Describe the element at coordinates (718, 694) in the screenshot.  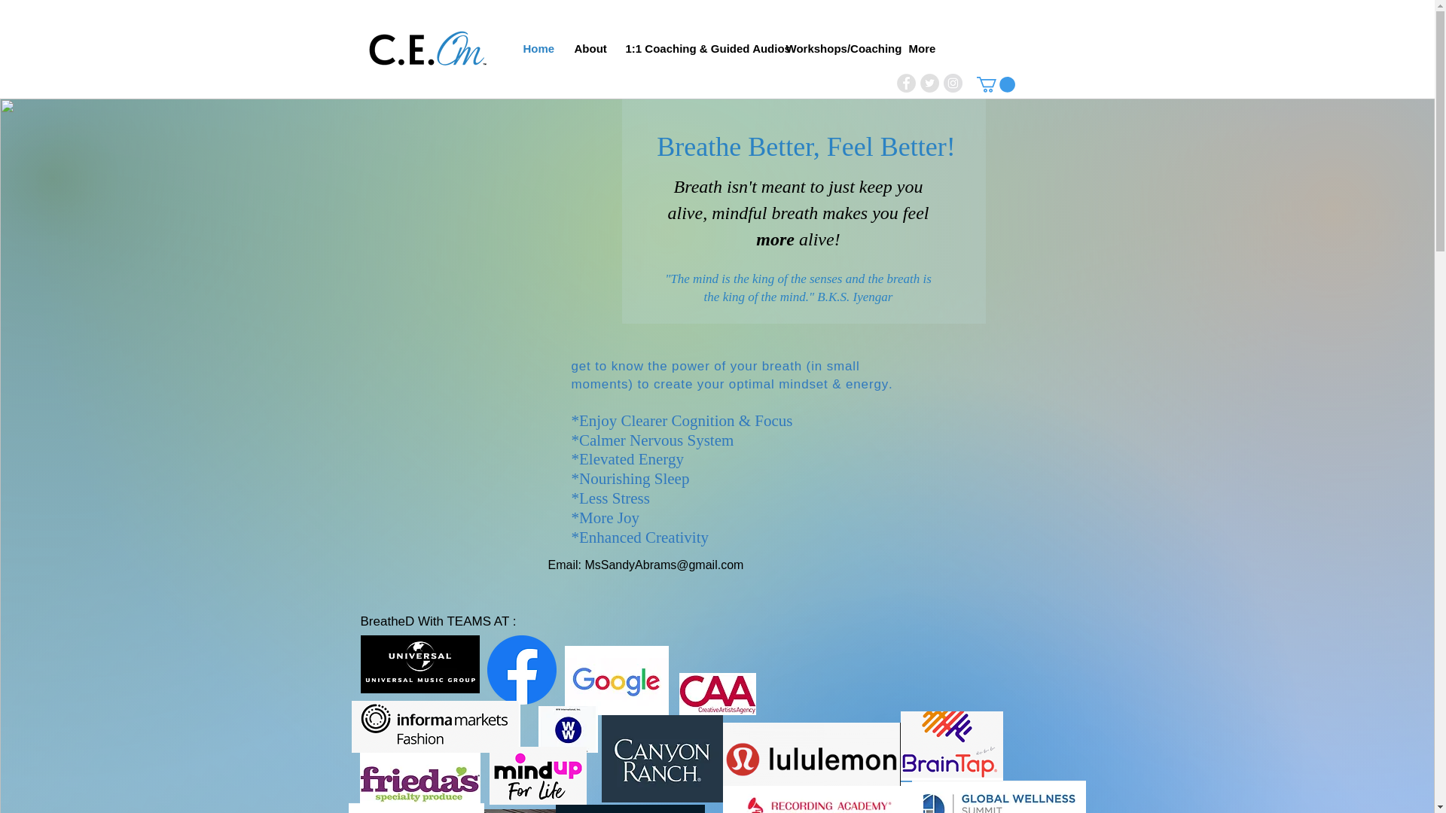
I see `CAA logo.jpg` at that location.